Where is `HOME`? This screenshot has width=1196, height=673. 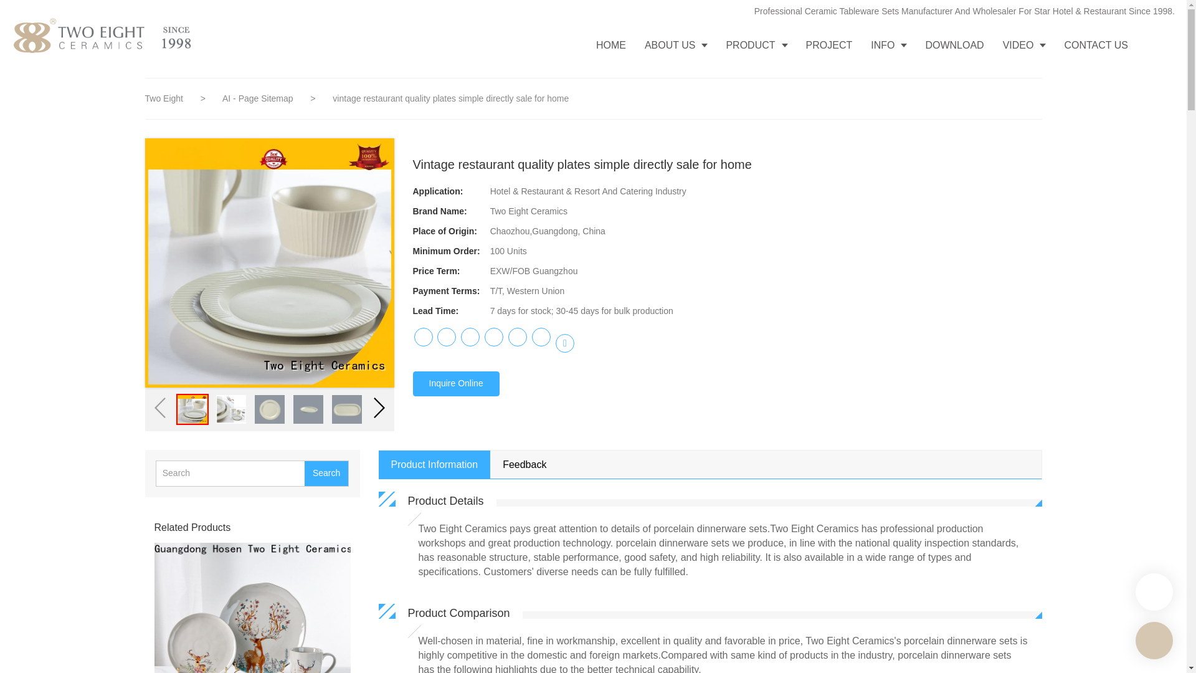
HOME is located at coordinates (610, 45).